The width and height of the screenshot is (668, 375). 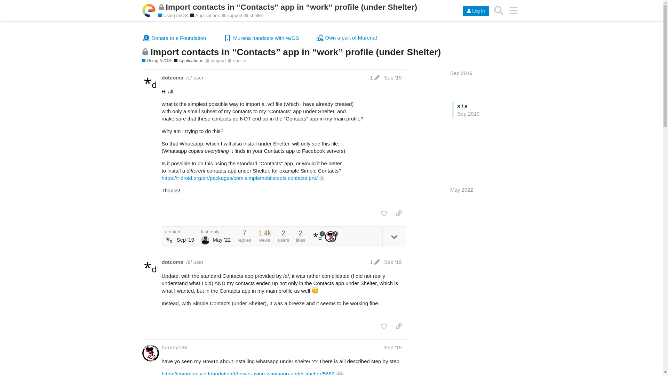 I want to click on dotcoma, so click(x=172, y=77).